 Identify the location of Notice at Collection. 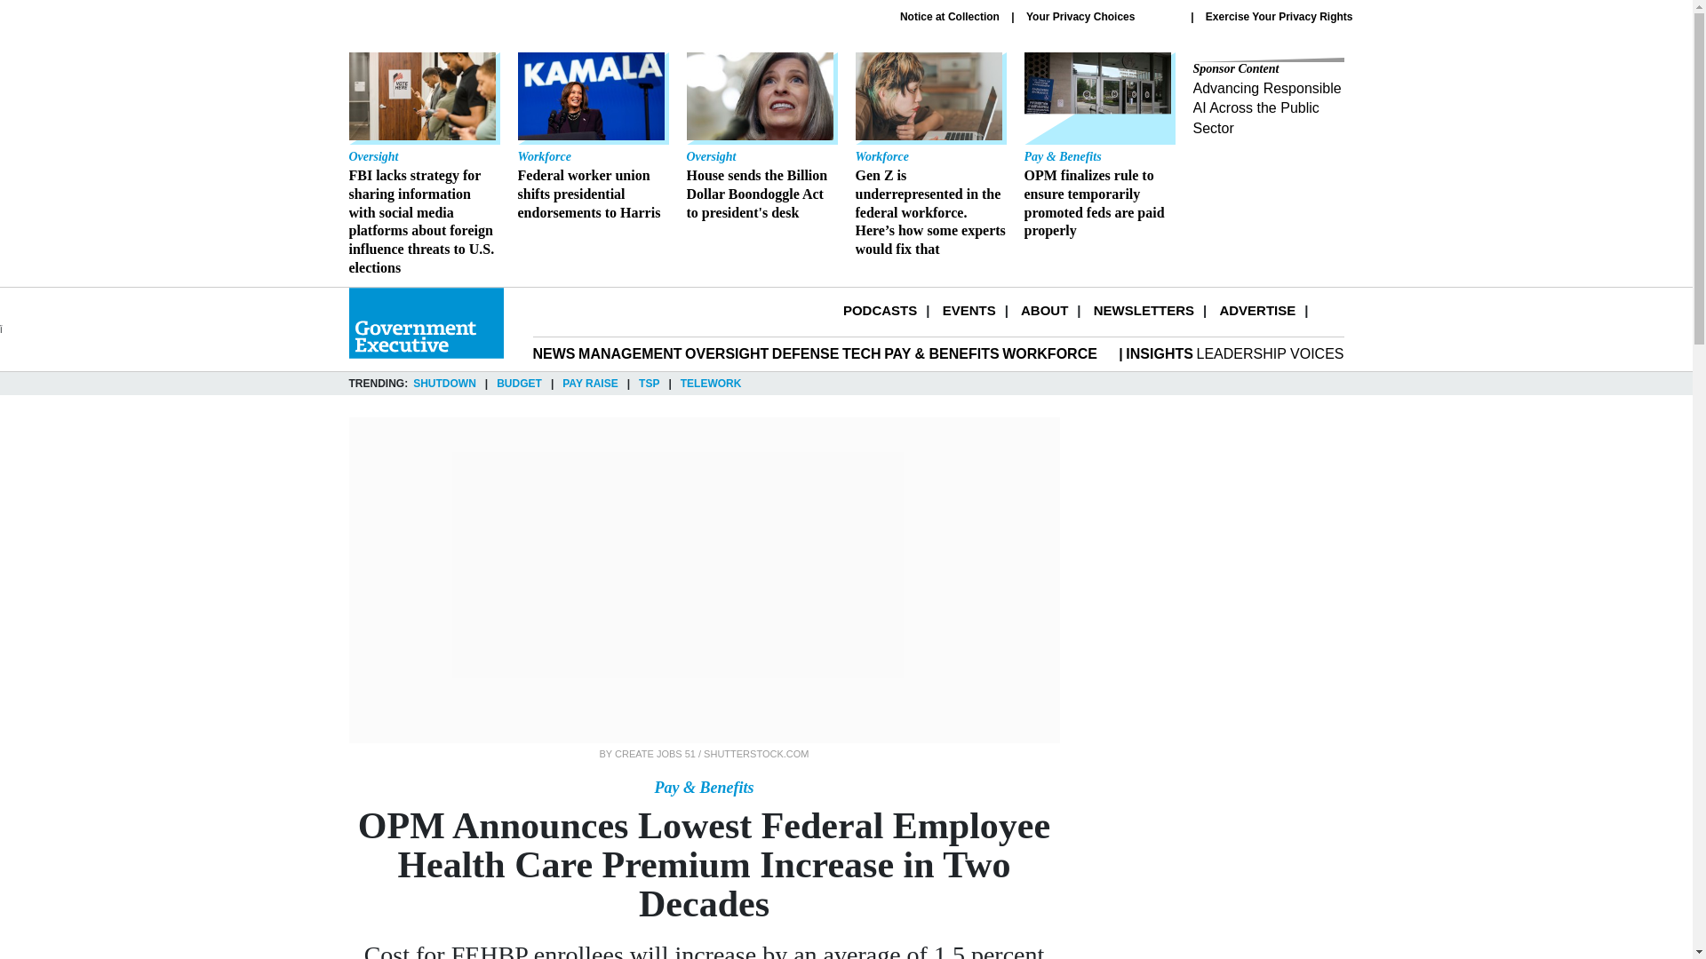
(950, 16).